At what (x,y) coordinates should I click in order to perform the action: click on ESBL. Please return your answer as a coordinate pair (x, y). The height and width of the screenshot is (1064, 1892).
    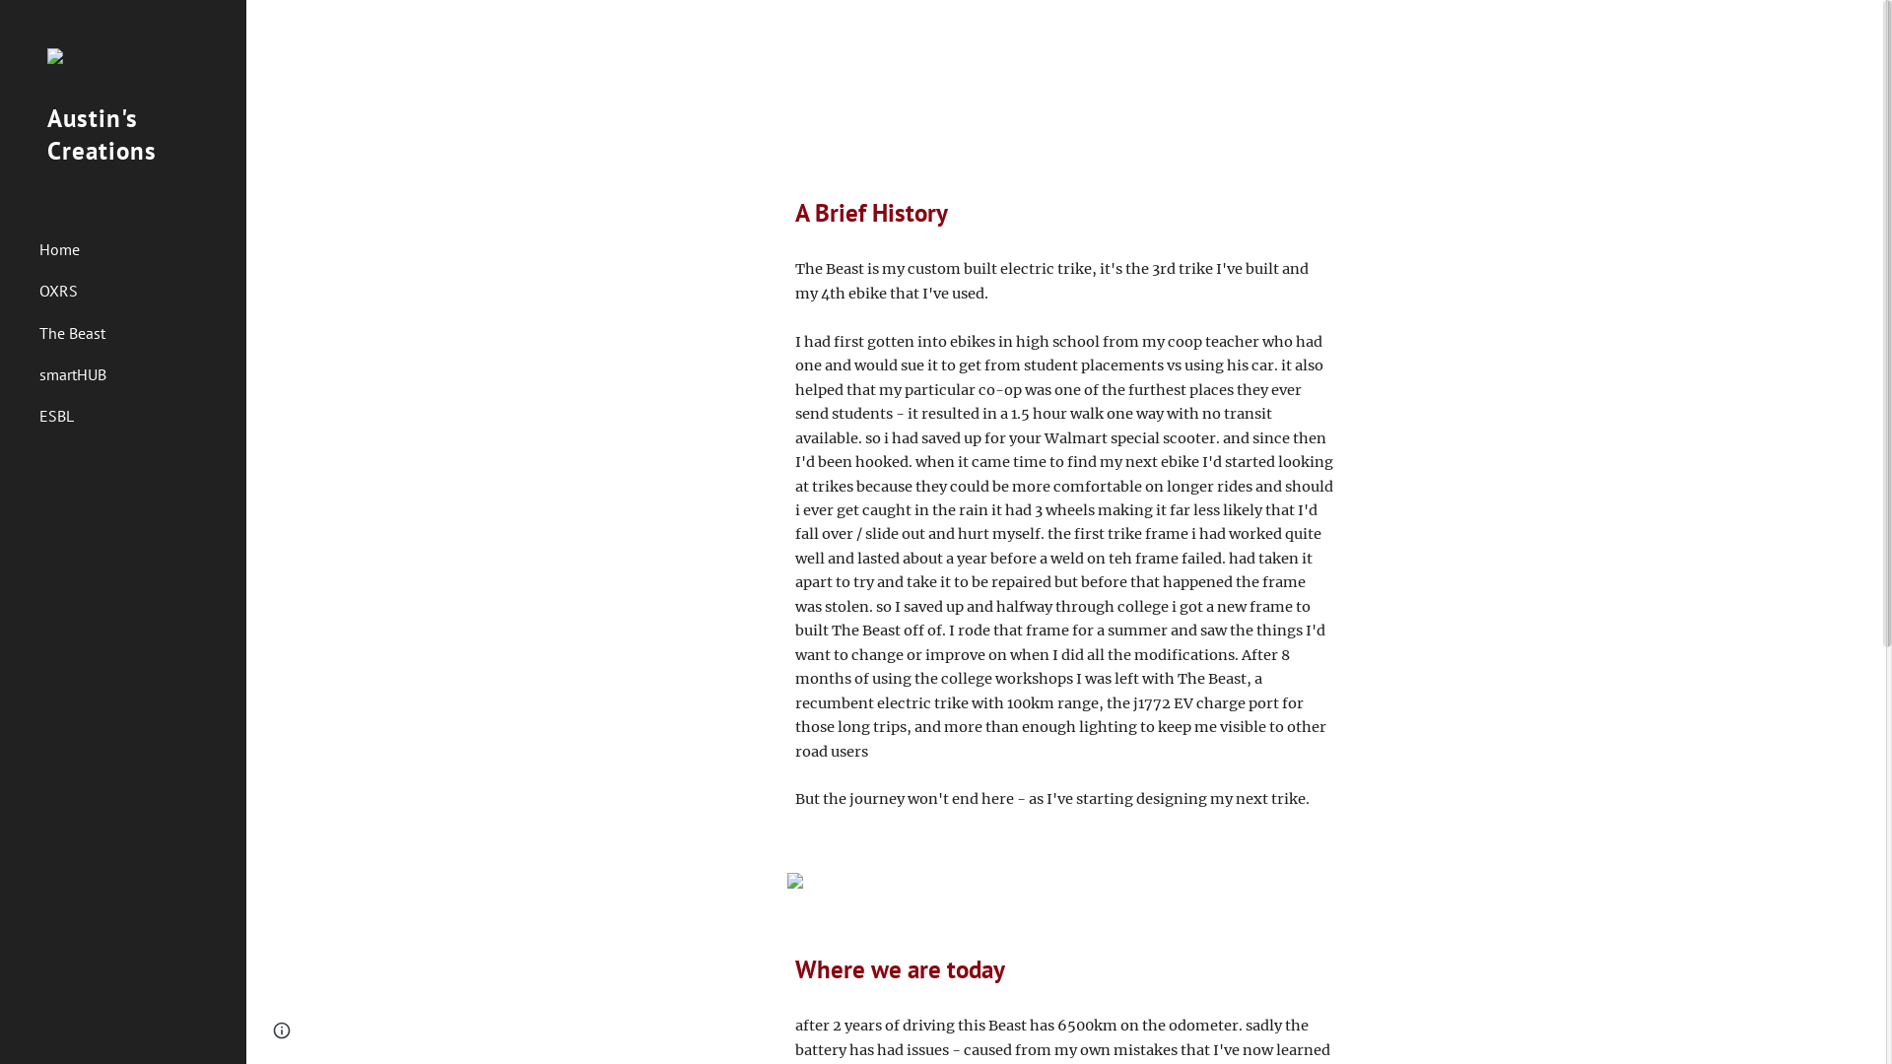
    Looking at the image, I should click on (135, 417).